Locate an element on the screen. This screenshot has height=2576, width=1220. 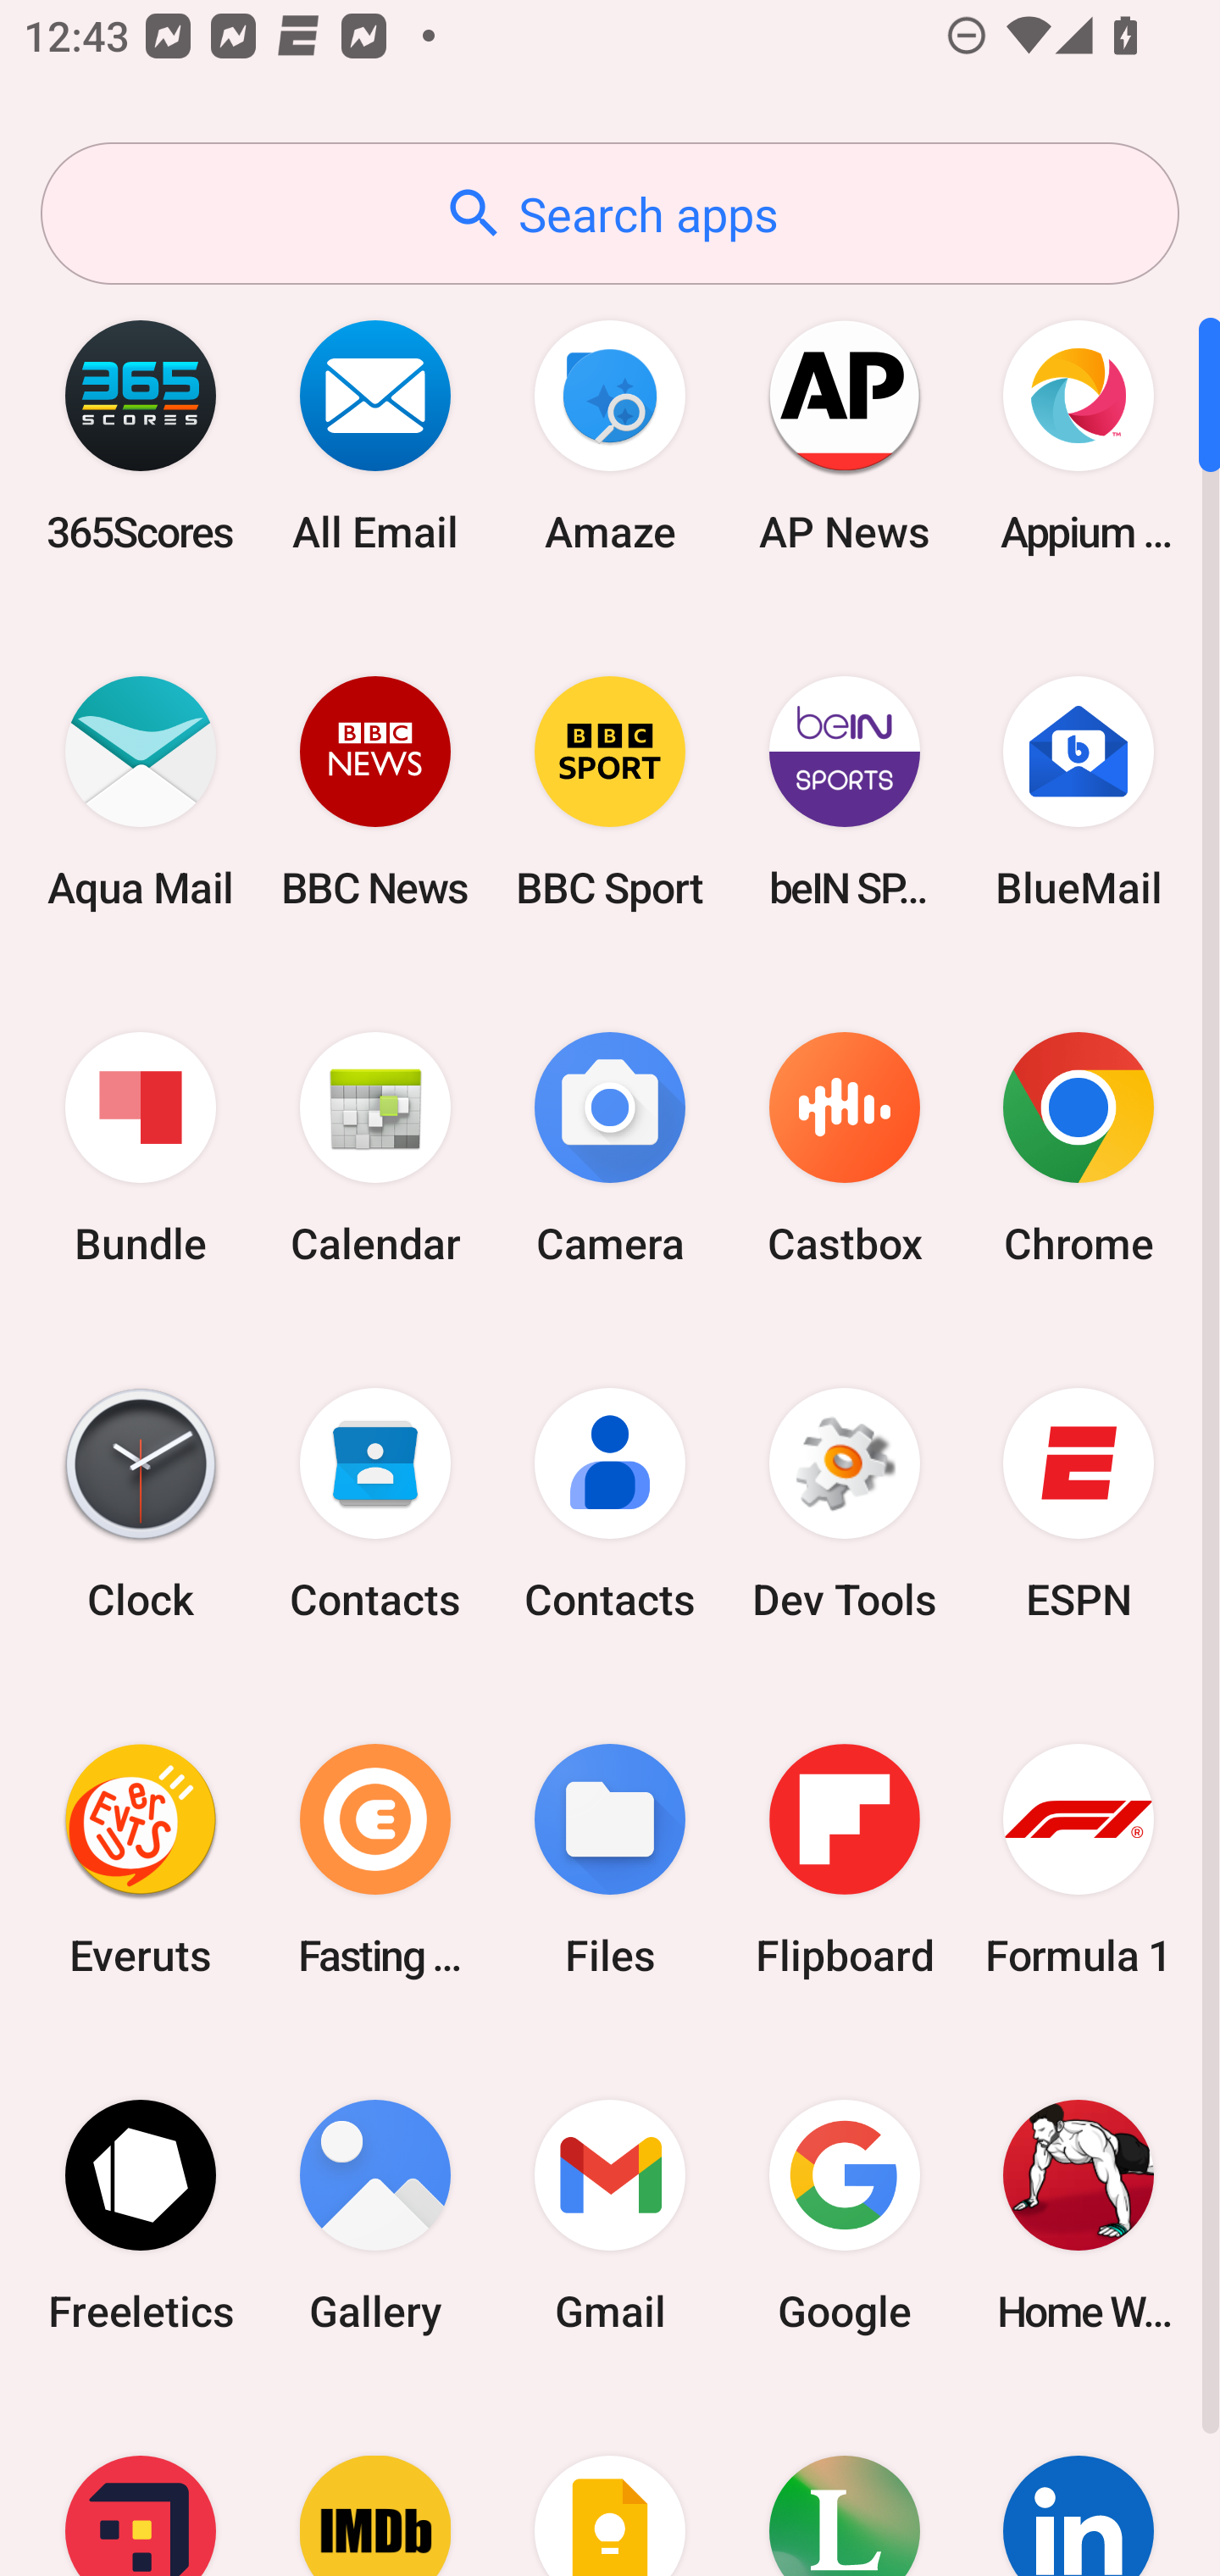
Aqua Mail is located at coordinates (141, 791).